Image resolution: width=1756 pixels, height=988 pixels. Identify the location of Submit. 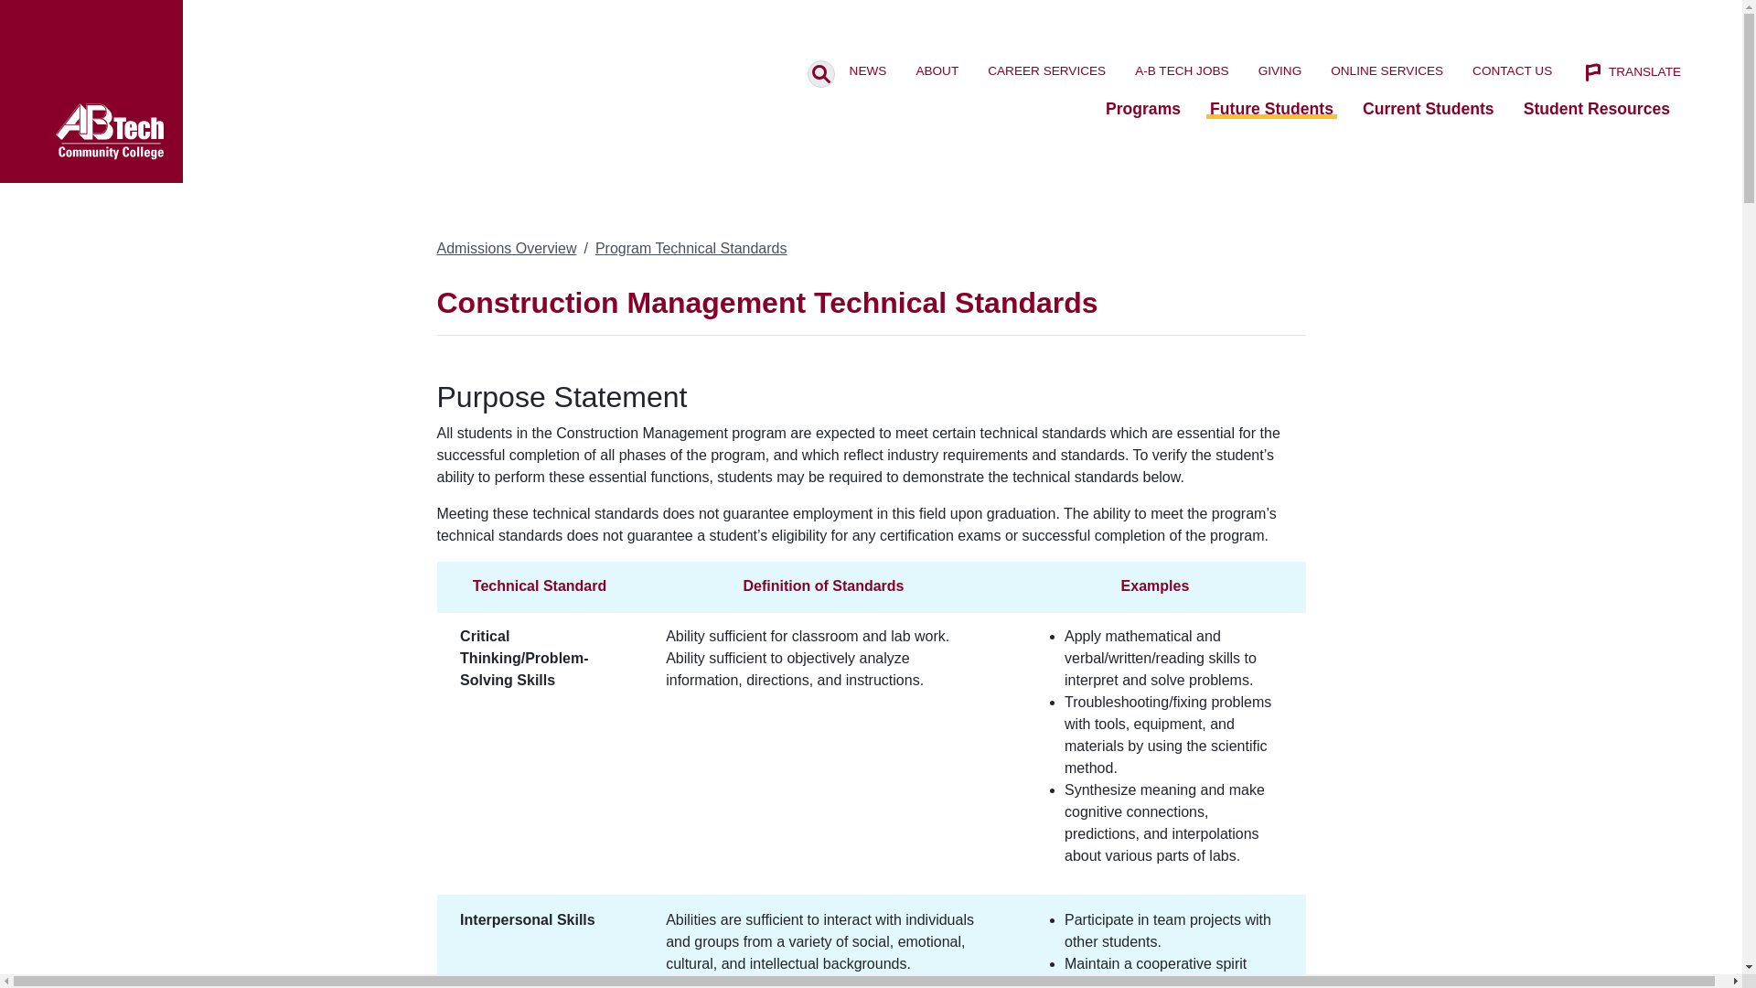
(821, 73).